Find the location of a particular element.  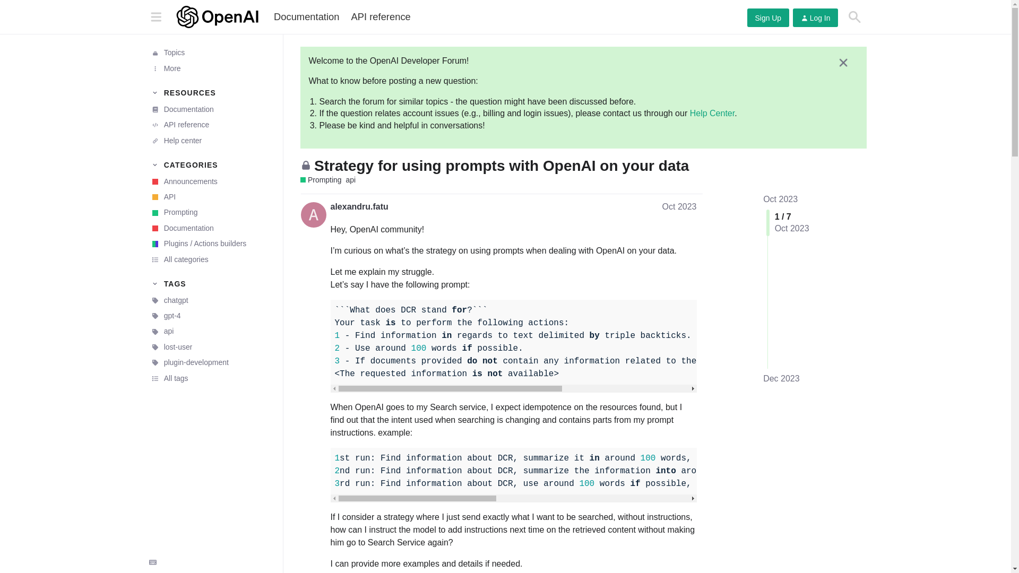

API reference is located at coordinates (380, 17).